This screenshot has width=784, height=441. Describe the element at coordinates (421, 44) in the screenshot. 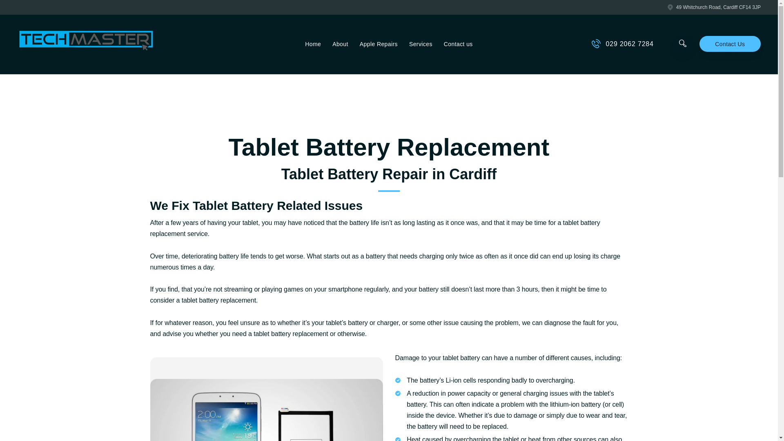

I see `Services` at that location.